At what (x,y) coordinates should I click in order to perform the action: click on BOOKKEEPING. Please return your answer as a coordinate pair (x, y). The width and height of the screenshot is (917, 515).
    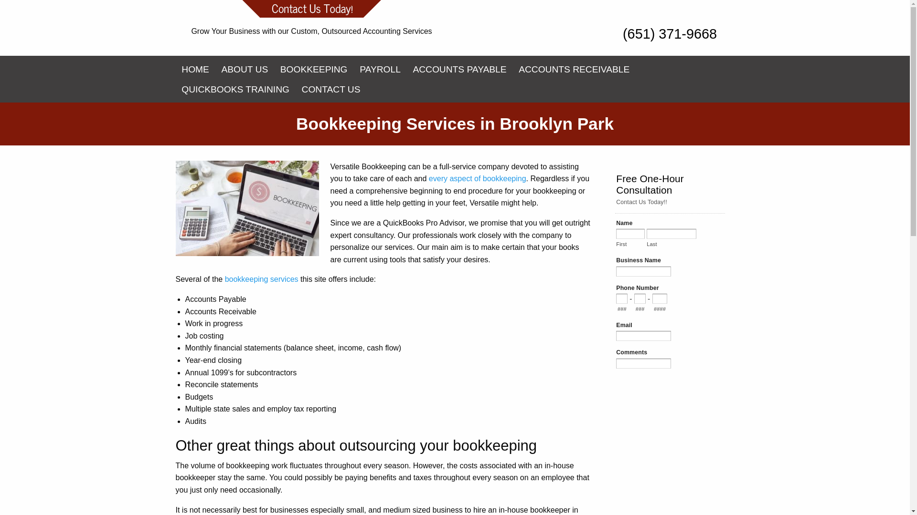
    Looking at the image, I should click on (313, 70).